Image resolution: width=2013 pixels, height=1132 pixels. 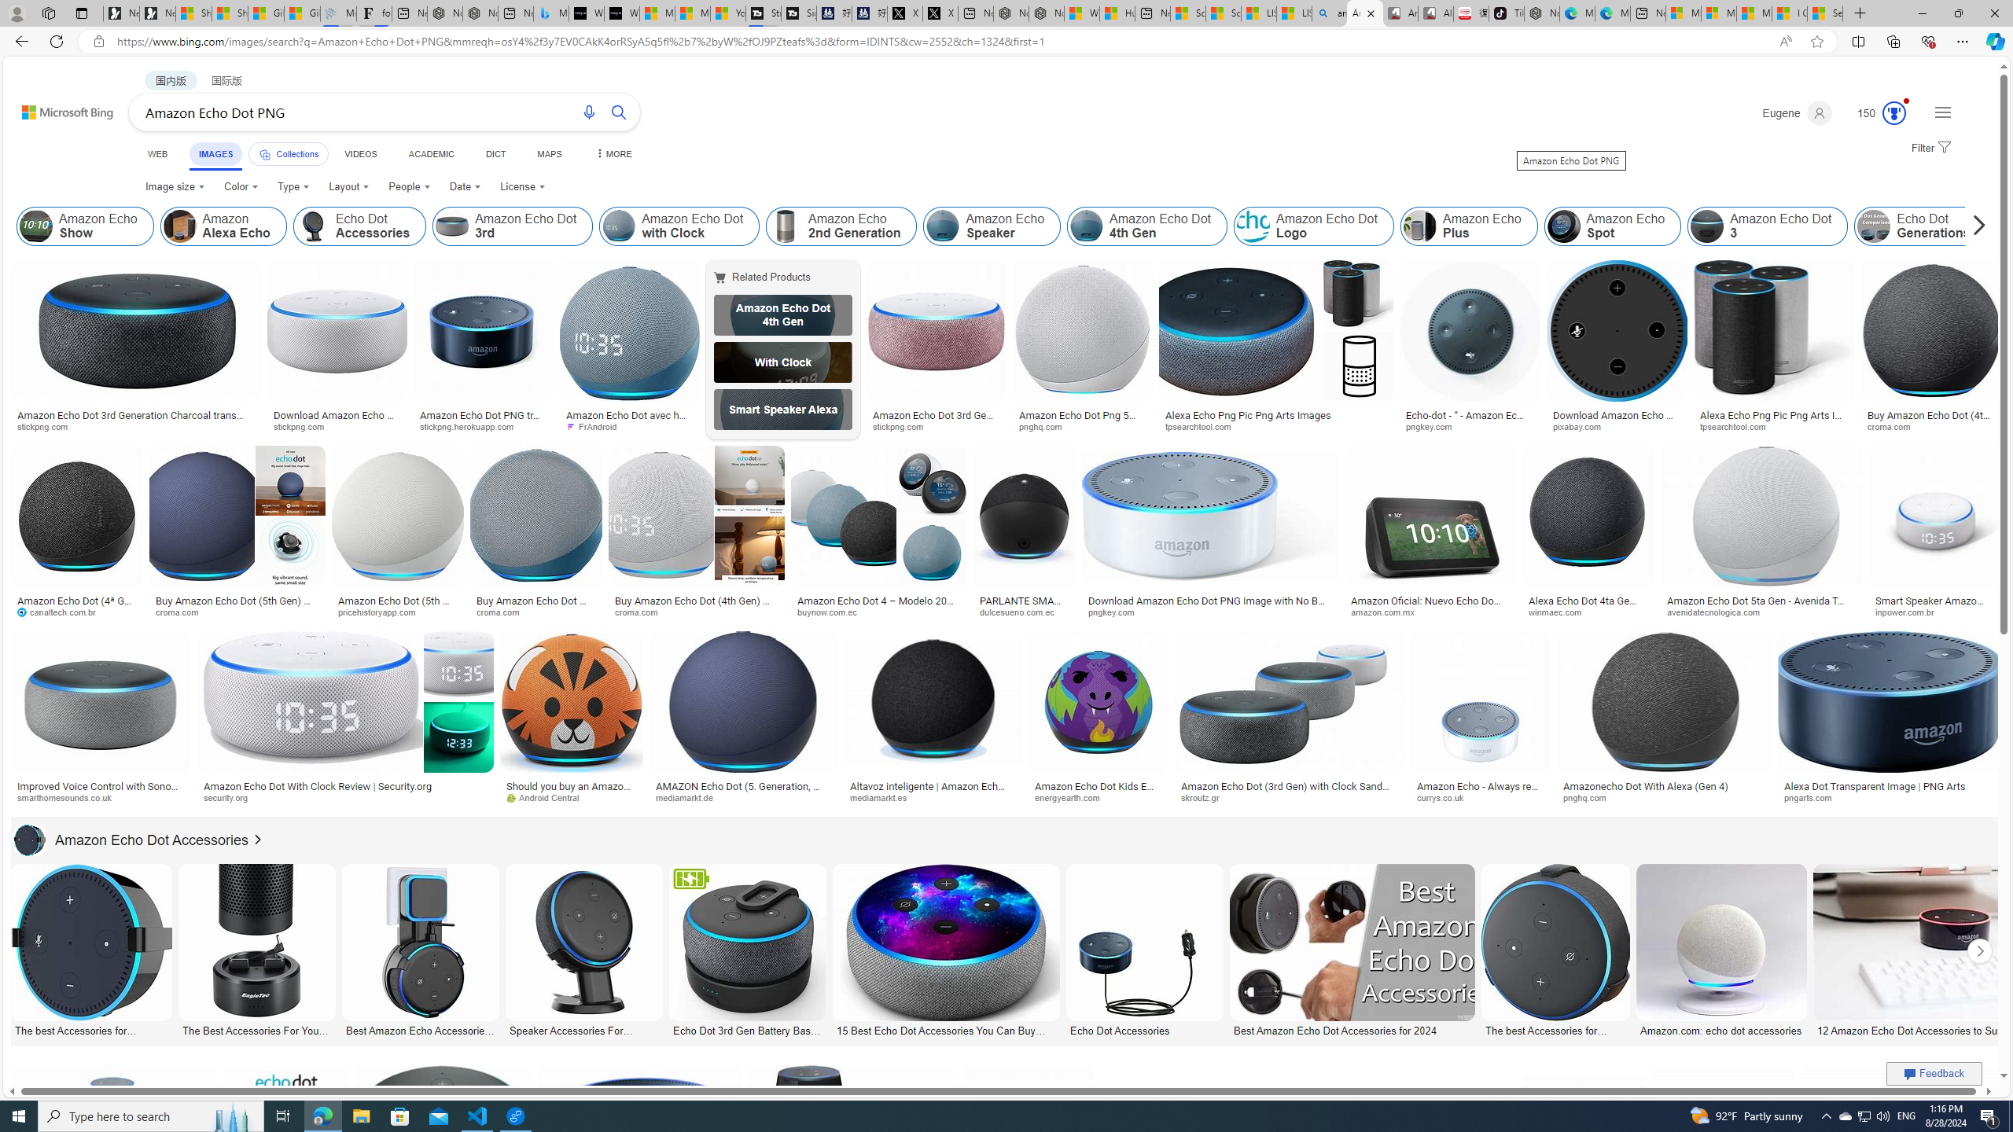 What do you see at coordinates (215, 156) in the screenshot?
I see `IMAGES` at bounding box center [215, 156].